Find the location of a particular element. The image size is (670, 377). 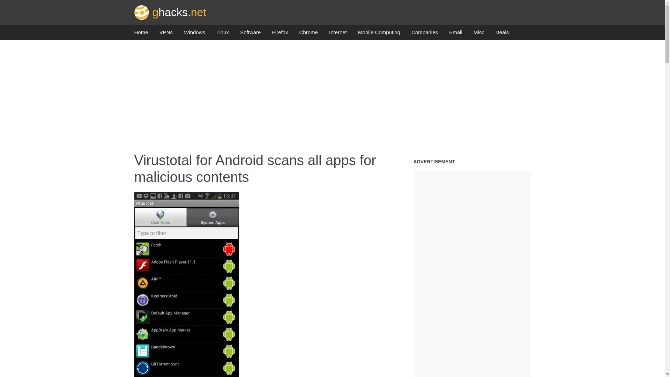

Linux is located at coordinates (223, 34).